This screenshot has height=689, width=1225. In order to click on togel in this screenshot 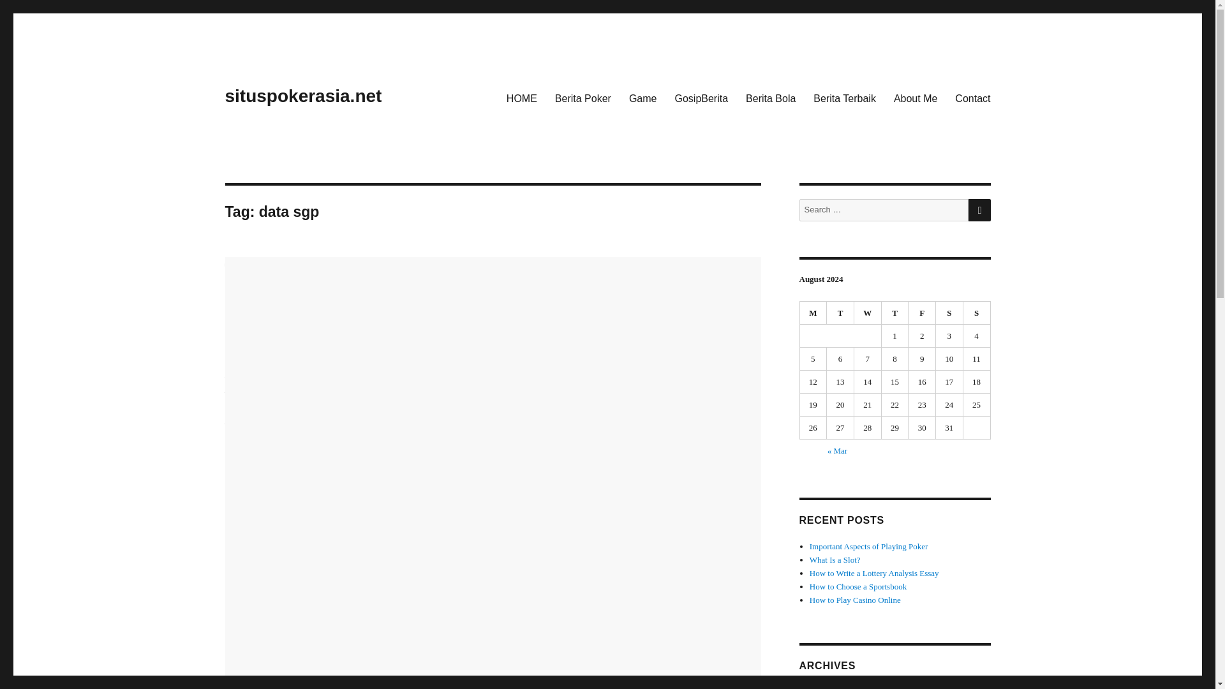, I will do `click(271, 412)`.